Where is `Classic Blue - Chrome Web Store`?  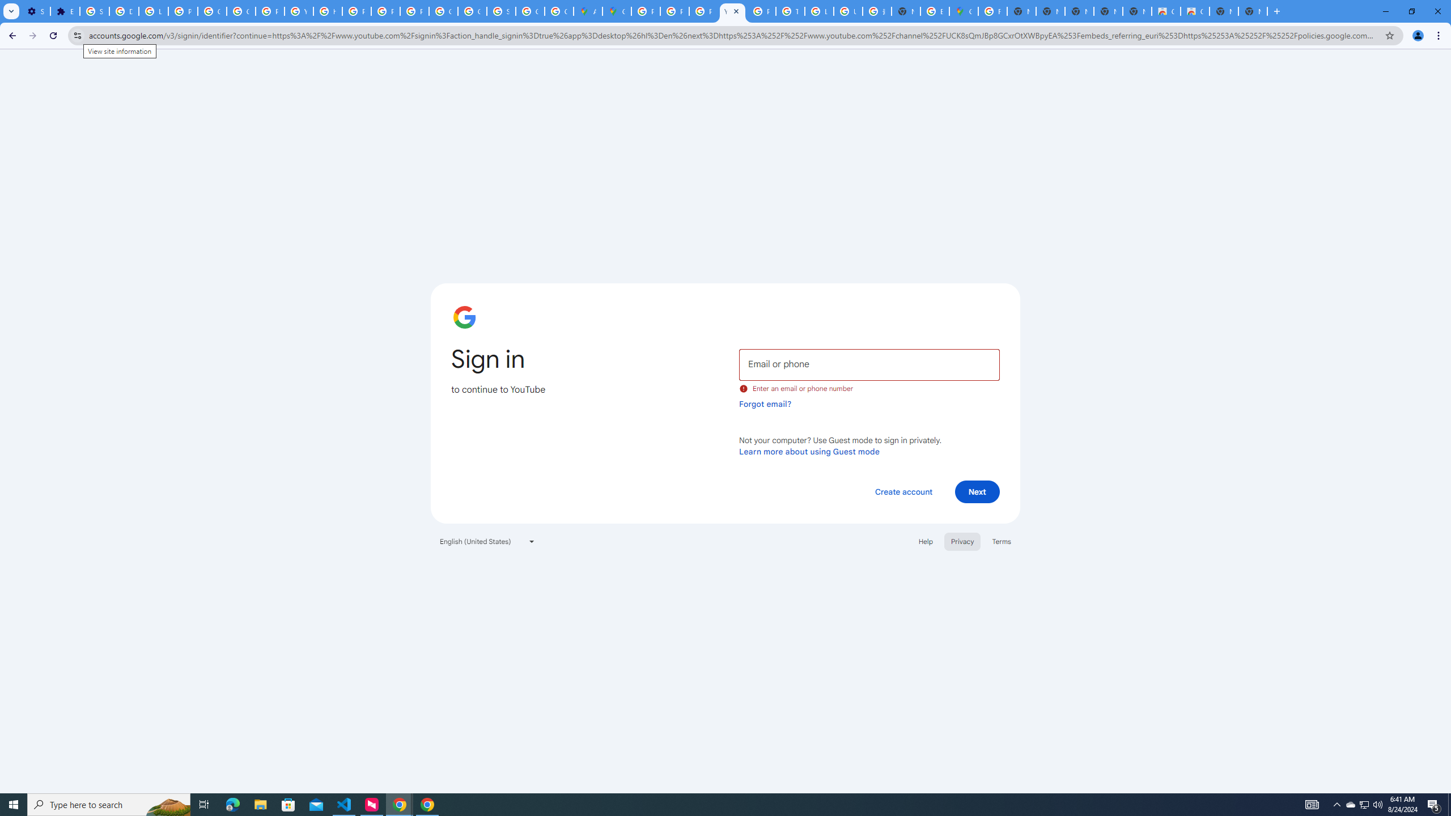
Classic Blue - Chrome Web Store is located at coordinates (1165, 11).